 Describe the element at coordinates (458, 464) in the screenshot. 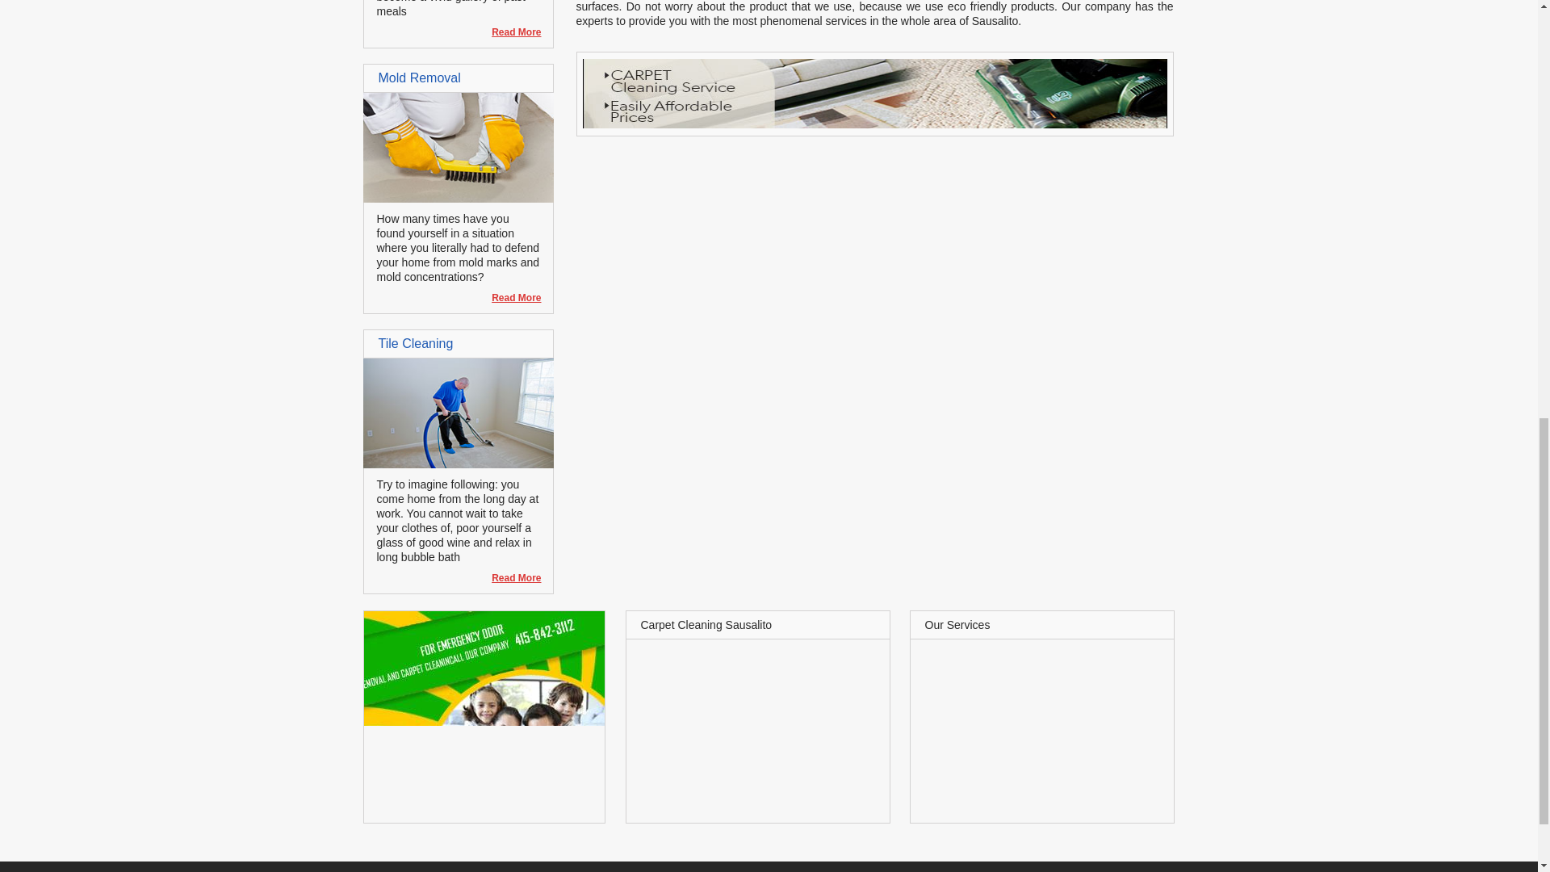

I see `Tile Cleaning` at that location.